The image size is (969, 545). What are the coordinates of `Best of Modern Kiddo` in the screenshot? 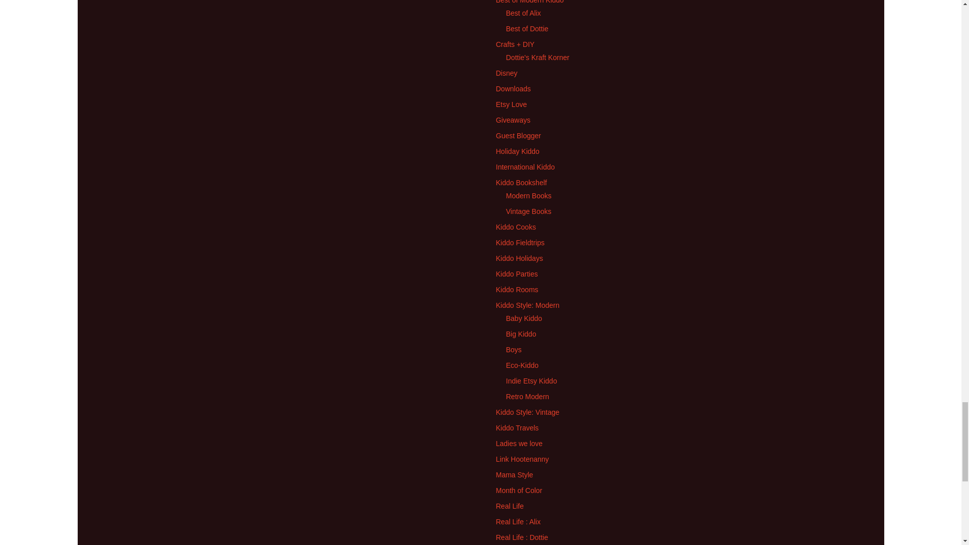 It's located at (529, 2).